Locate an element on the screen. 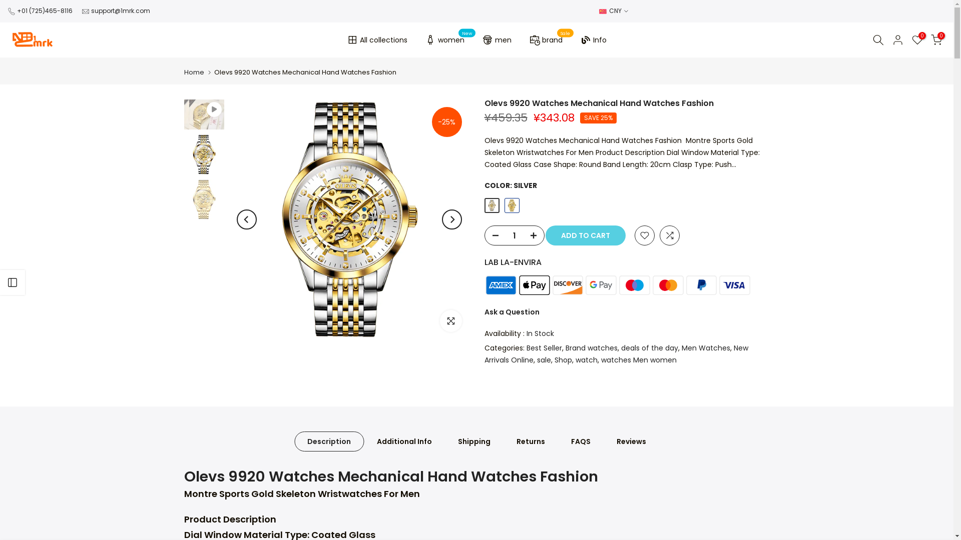 The height and width of the screenshot is (540, 961). Best Seller is located at coordinates (545, 348).